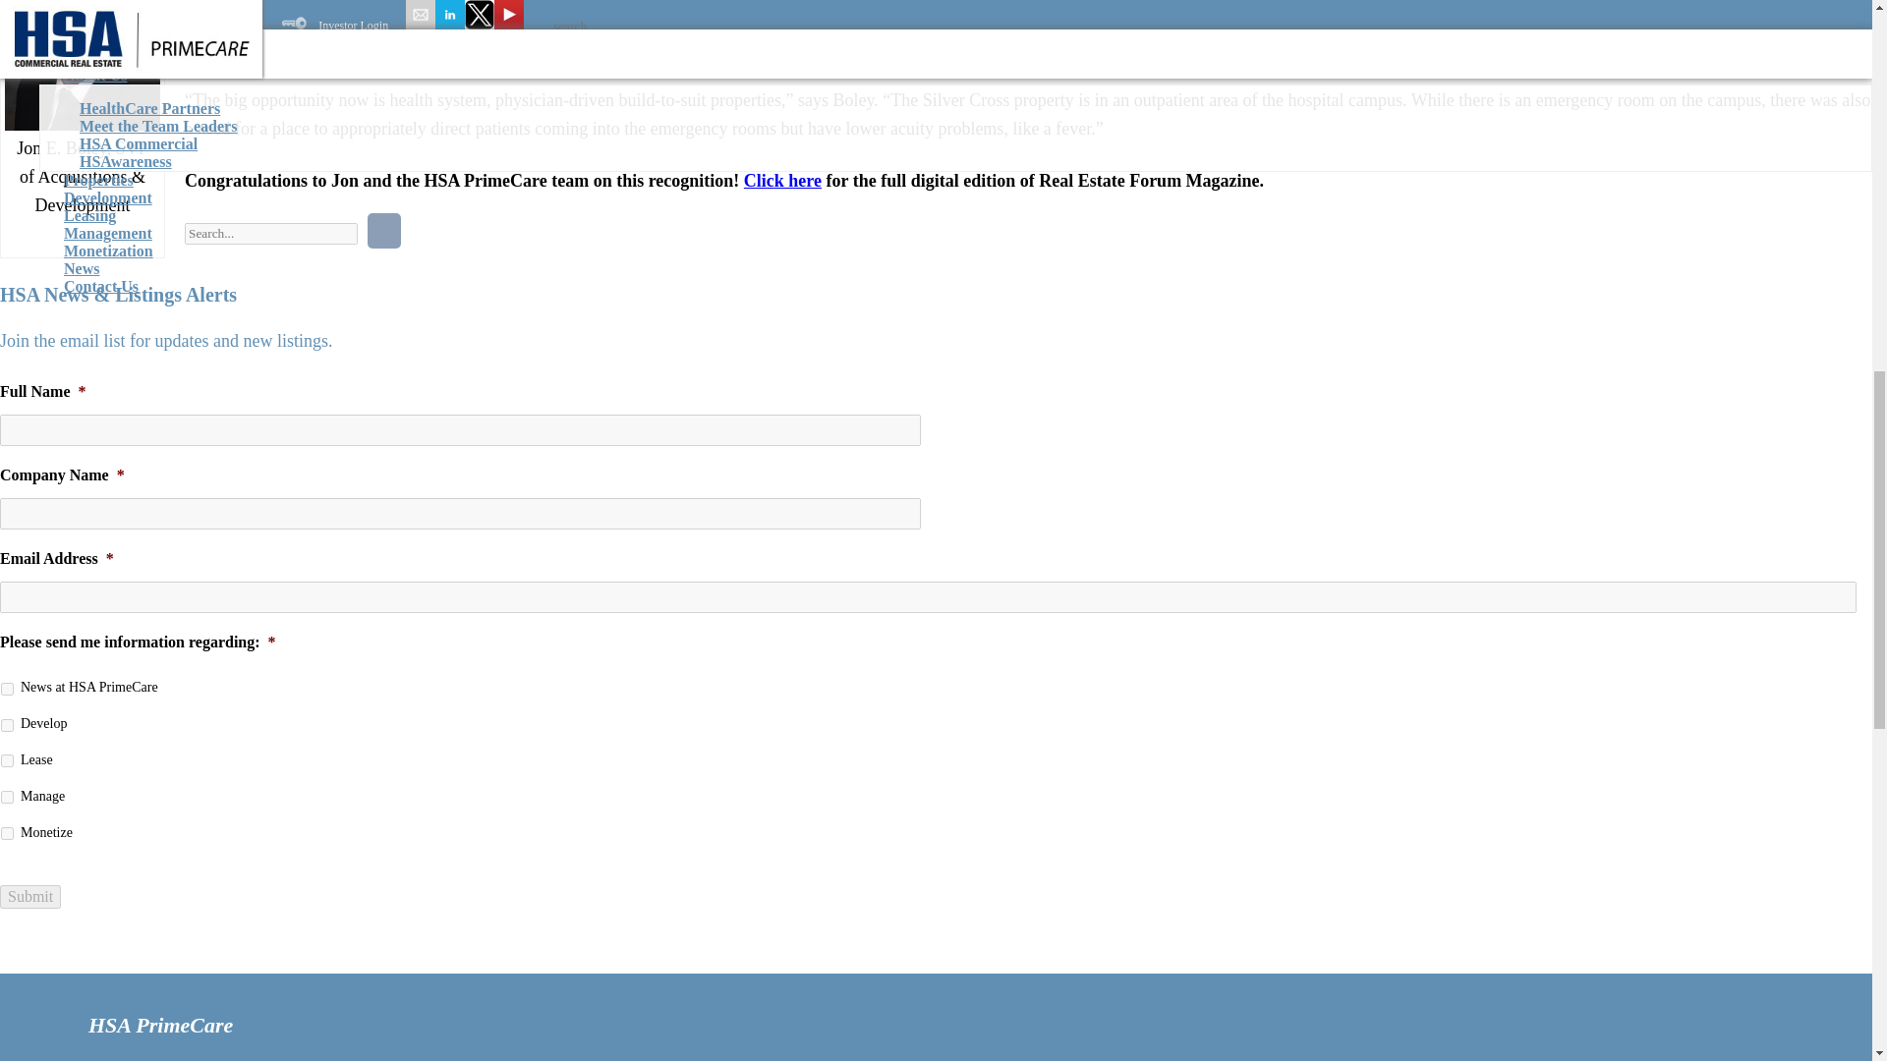  What do you see at coordinates (7, 690) in the screenshot?
I see `News at HSA PrimeCare` at bounding box center [7, 690].